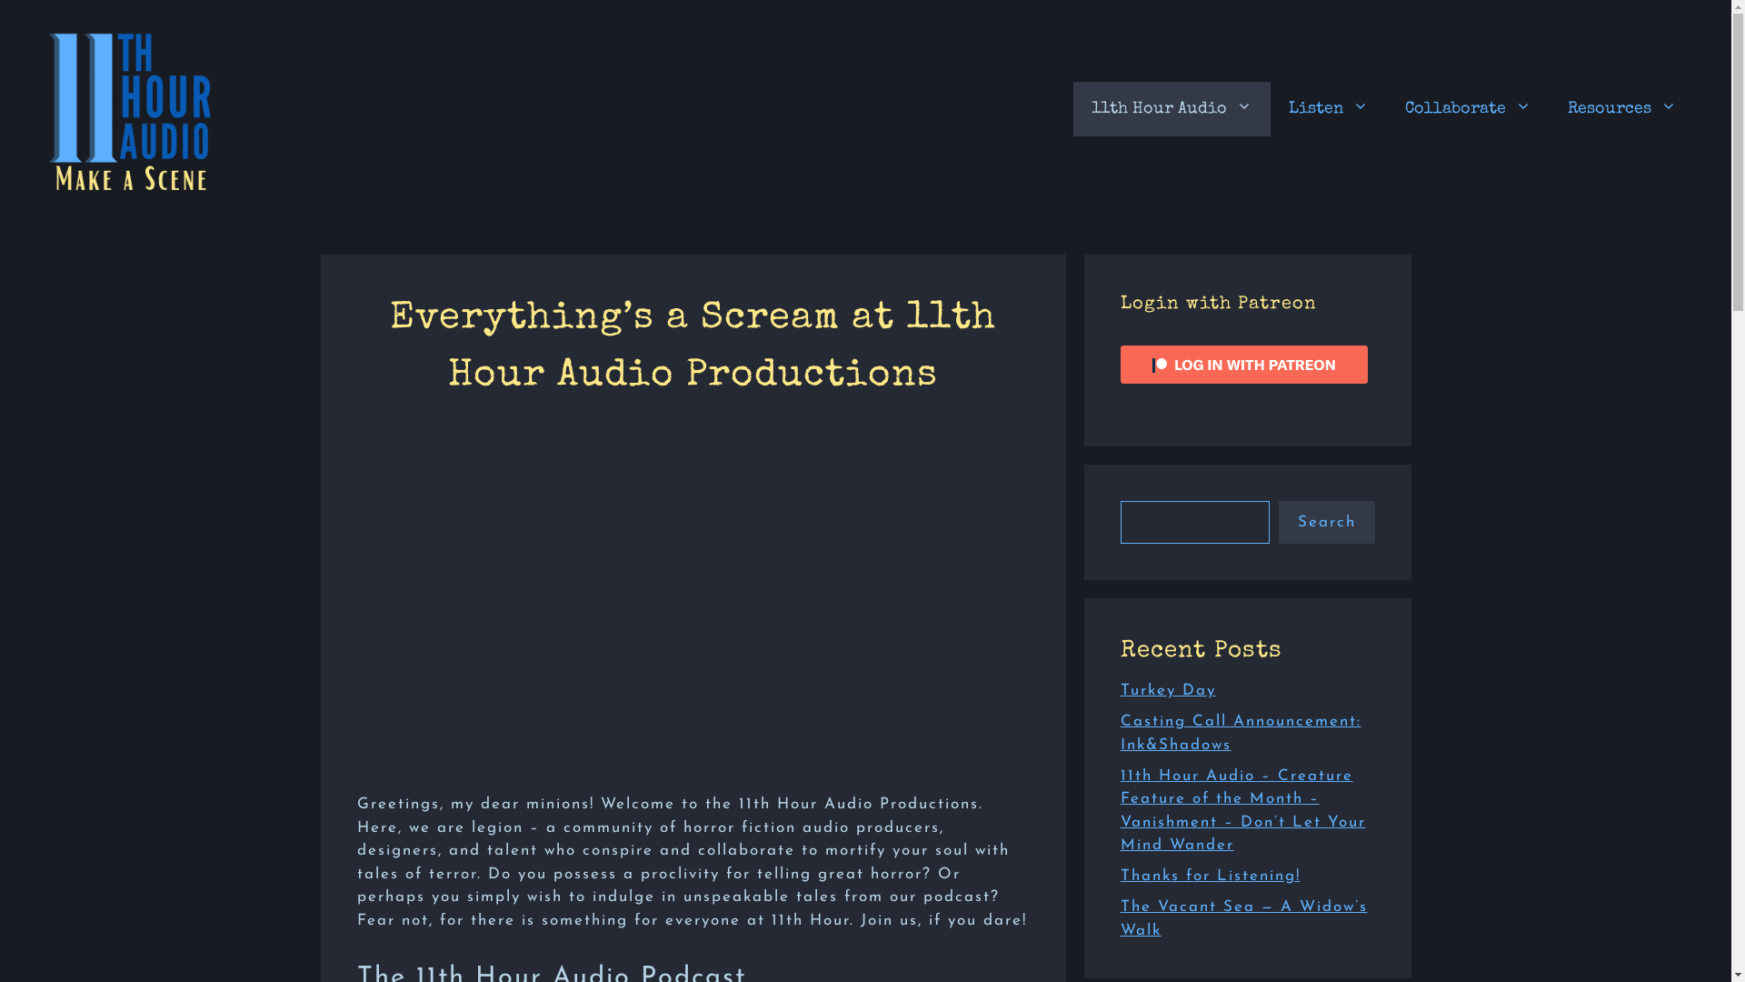 This screenshot has width=1745, height=982. I want to click on Casting Call Announcement: Ink&Shadows, so click(1240, 733).